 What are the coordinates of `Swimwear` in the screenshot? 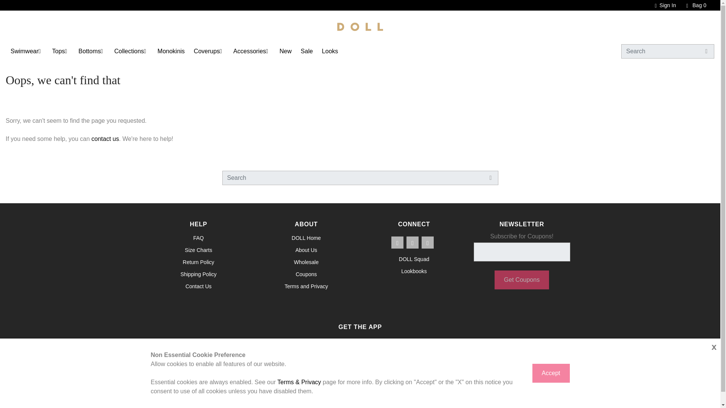 It's located at (24, 51).